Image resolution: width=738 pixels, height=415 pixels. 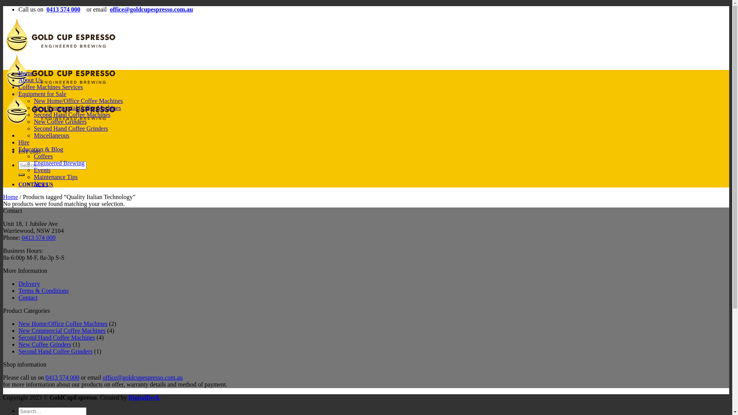 What do you see at coordinates (45, 344) in the screenshot?
I see `New Coffee Grinders` at bounding box center [45, 344].